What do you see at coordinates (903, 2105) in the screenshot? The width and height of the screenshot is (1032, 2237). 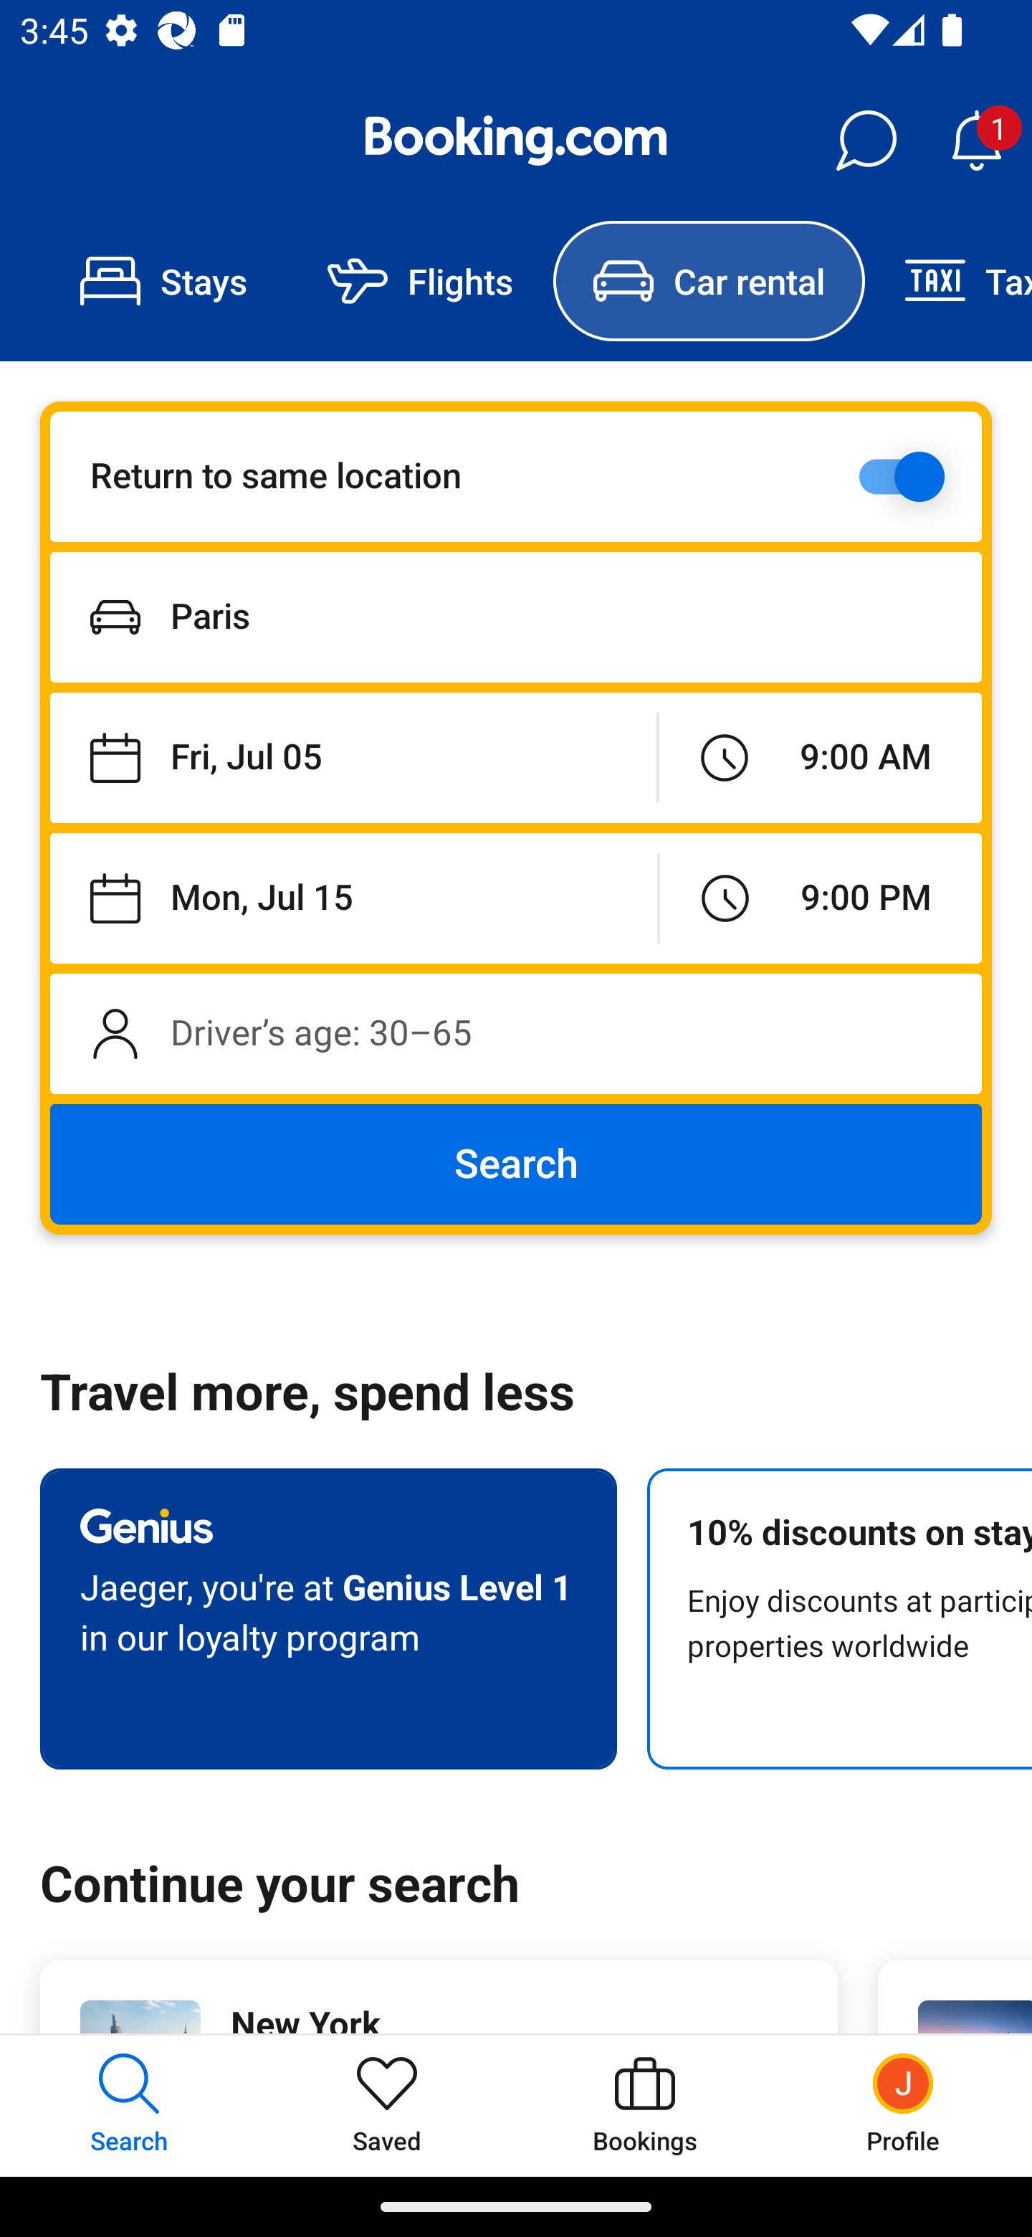 I see `Profile` at bounding box center [903, 2105].